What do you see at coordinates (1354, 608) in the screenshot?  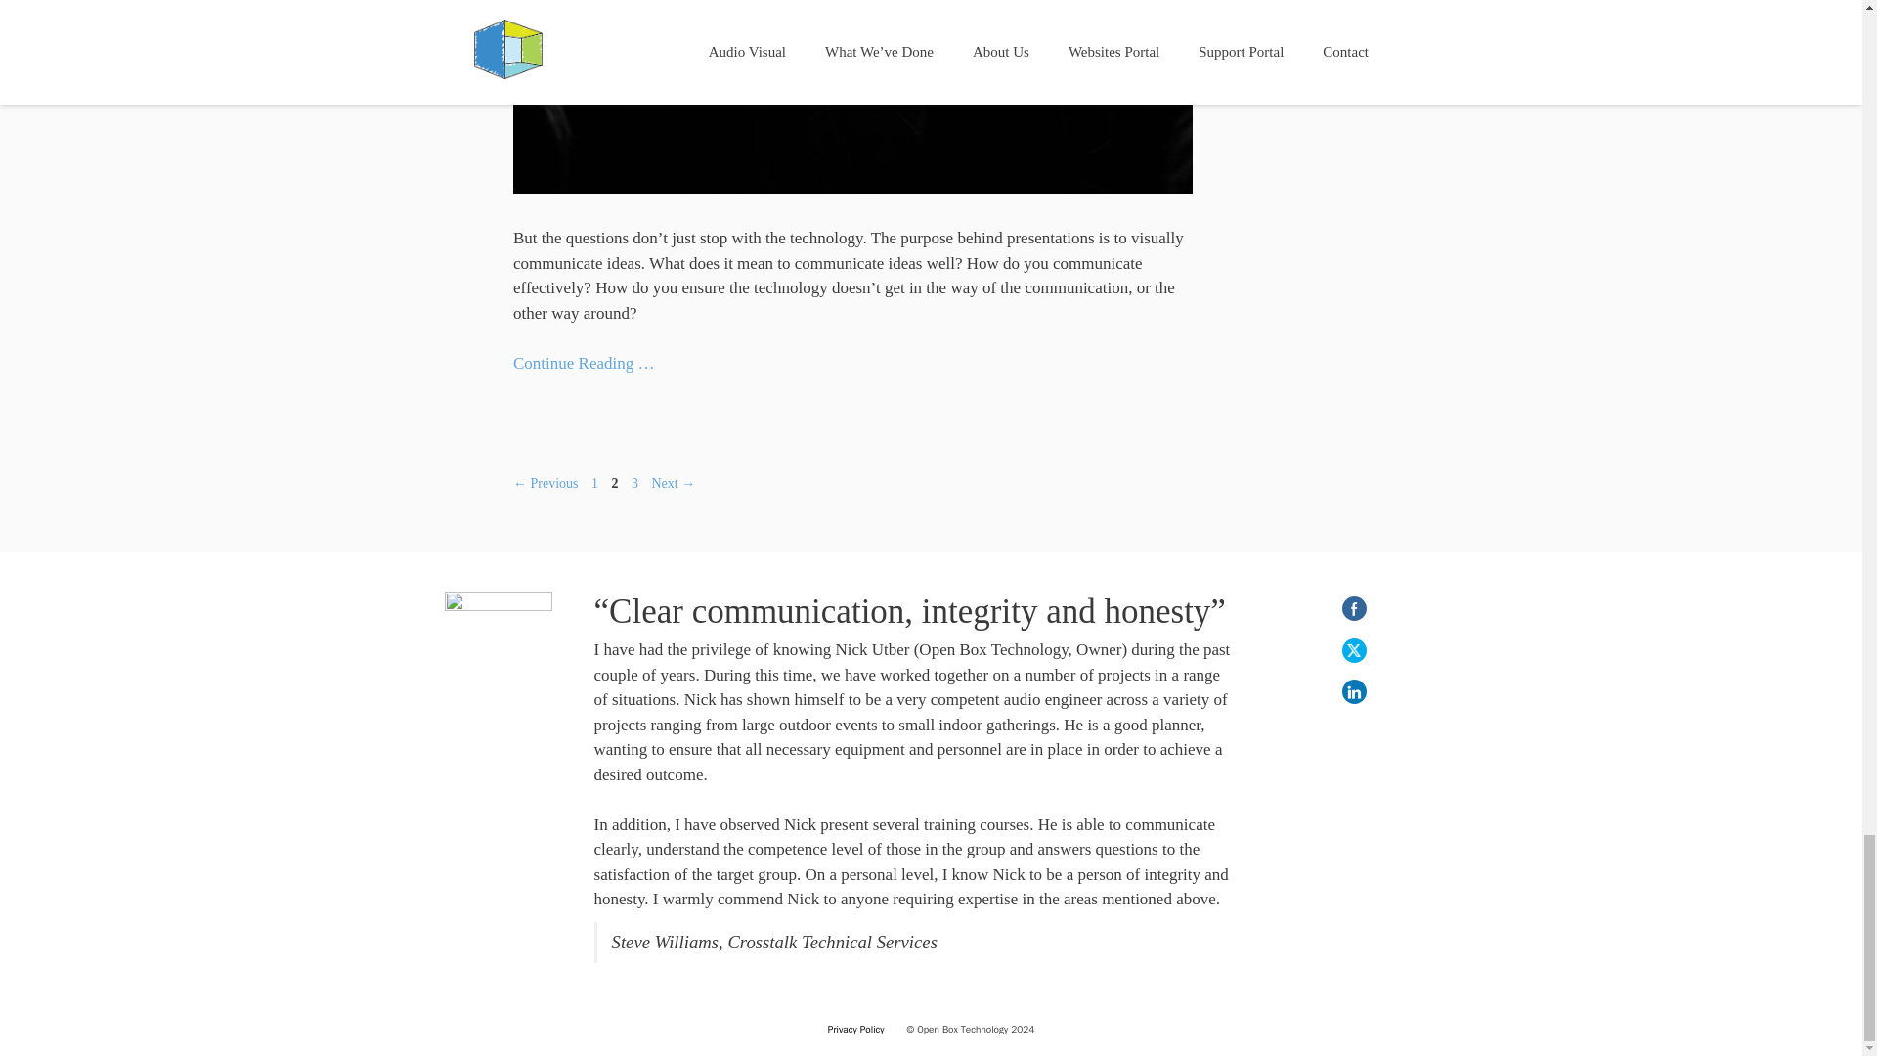 I see `Visit our Facebook` at bounding box center [1354, 608].